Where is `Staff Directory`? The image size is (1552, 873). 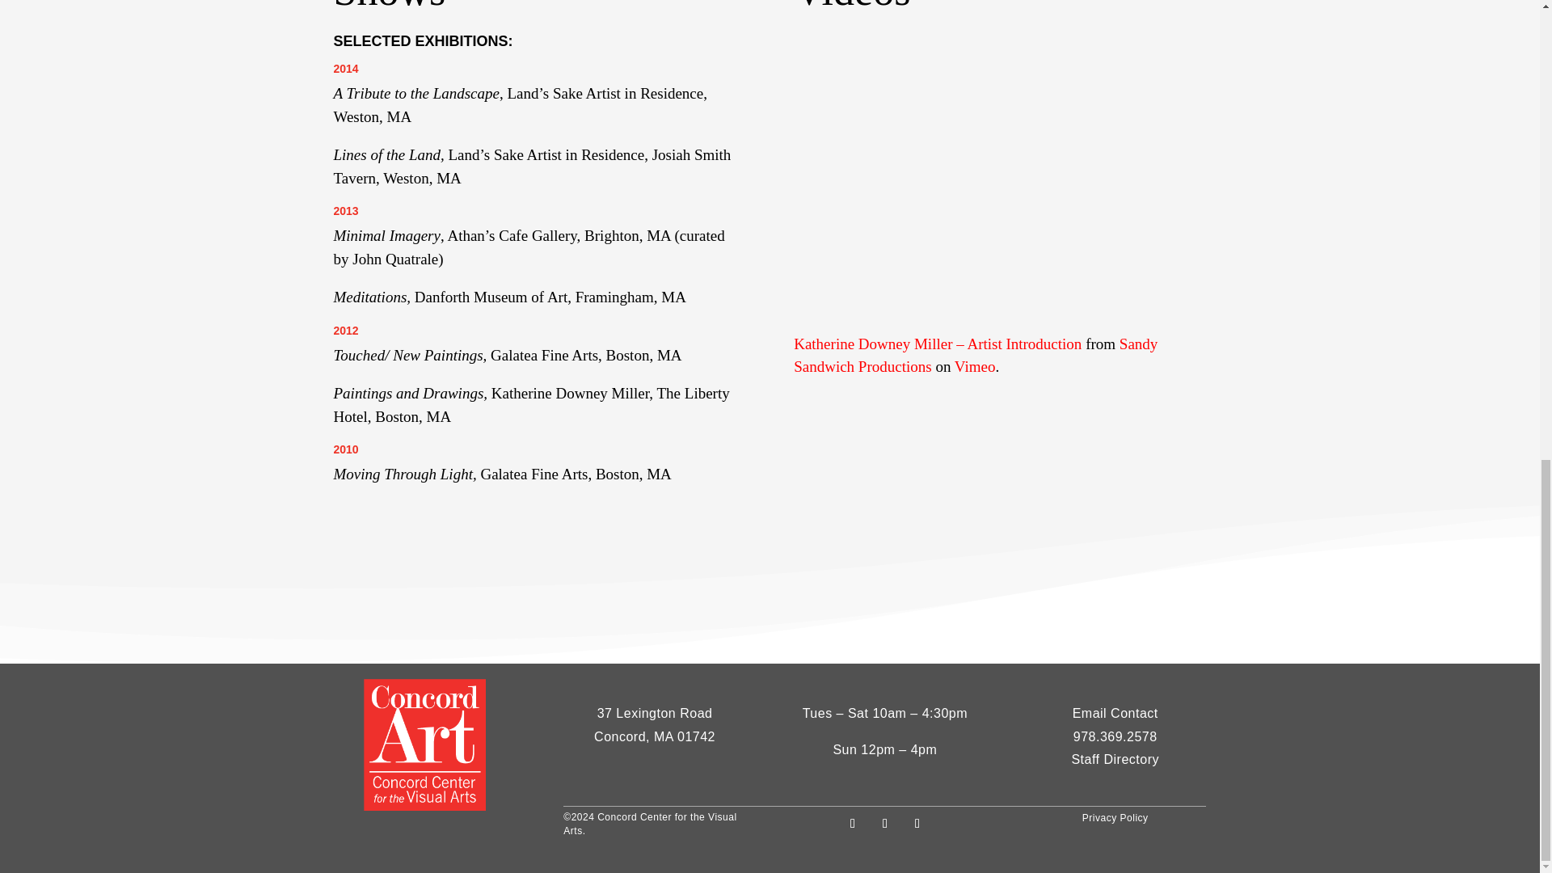
Staff Directory is located at coordinates (1115, 752).